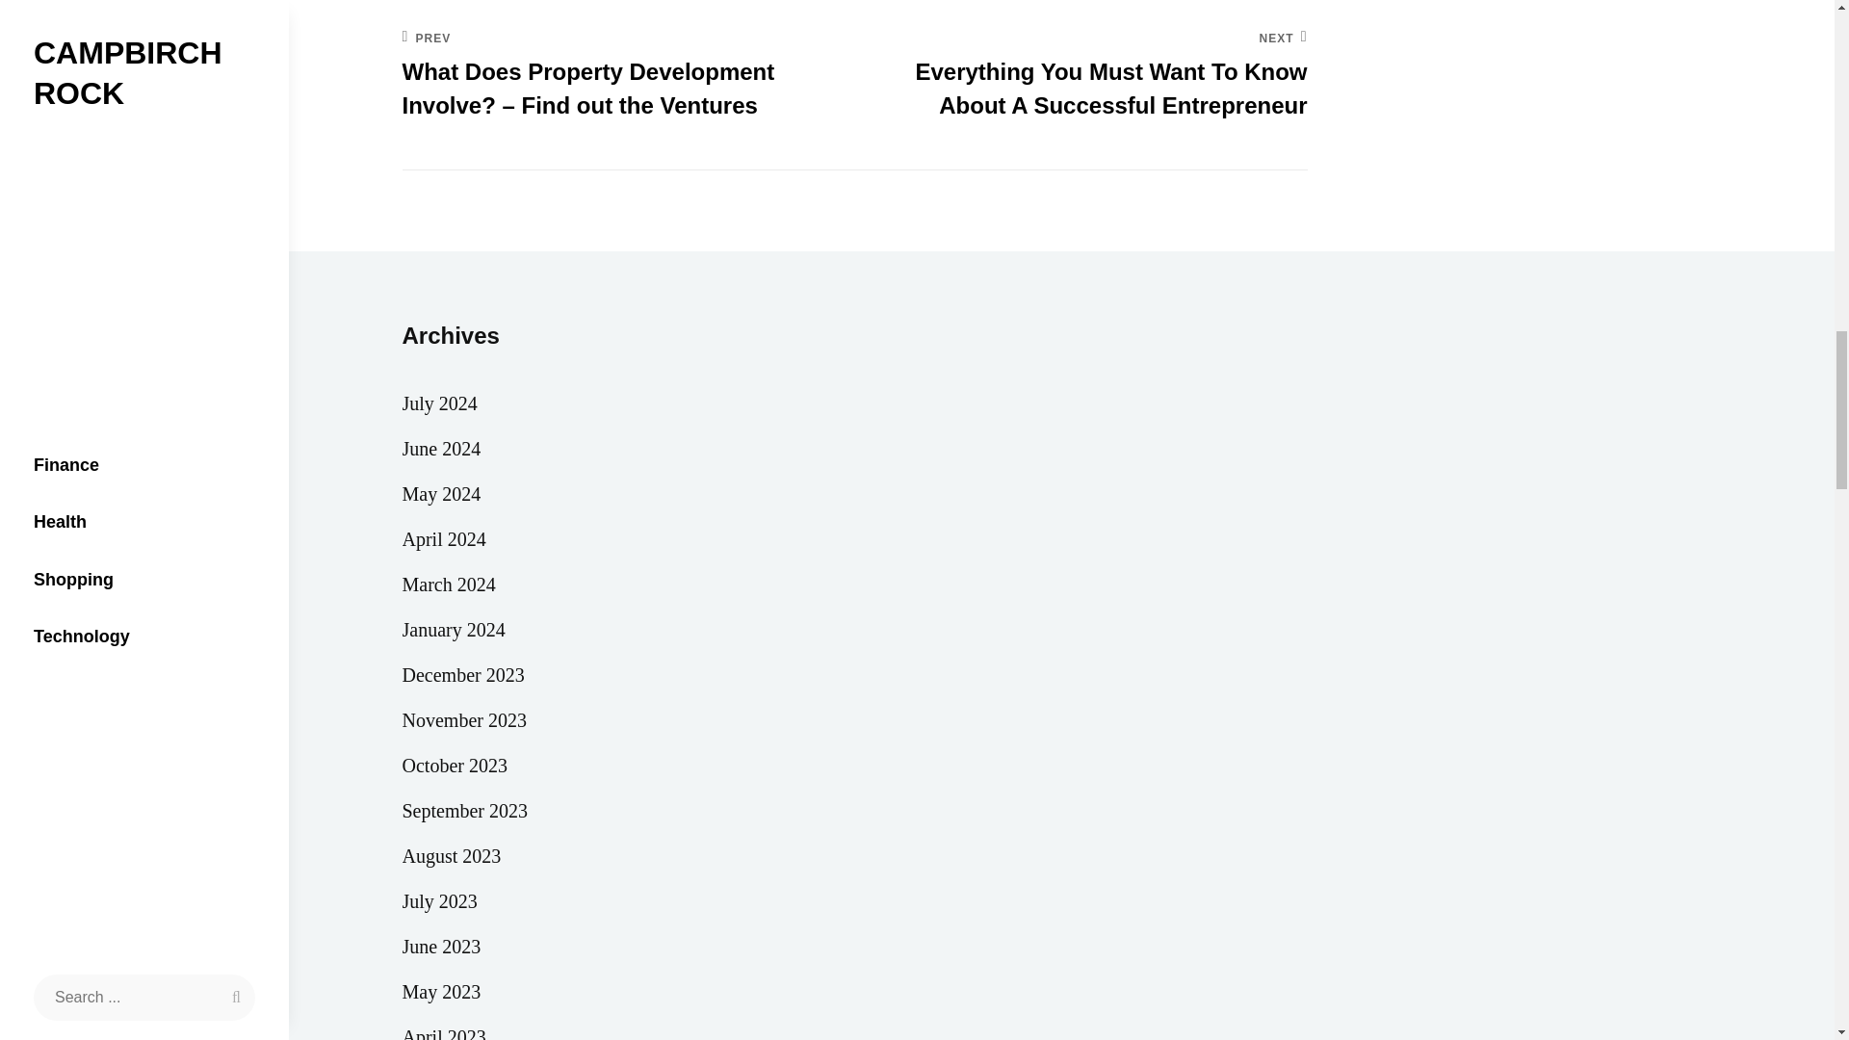  What do you see at coordinates (439, 403) in the screenshot?
I see `July 2024` at bounding box center [439, 403].